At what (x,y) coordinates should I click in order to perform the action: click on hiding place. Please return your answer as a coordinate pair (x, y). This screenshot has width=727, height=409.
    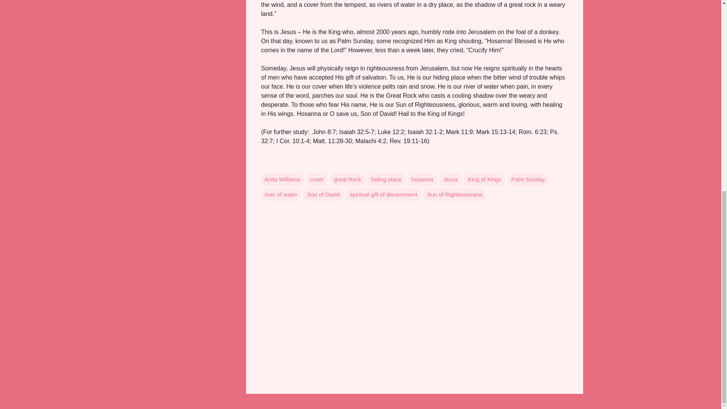
    Looking at the image, I should click on (386, 180).